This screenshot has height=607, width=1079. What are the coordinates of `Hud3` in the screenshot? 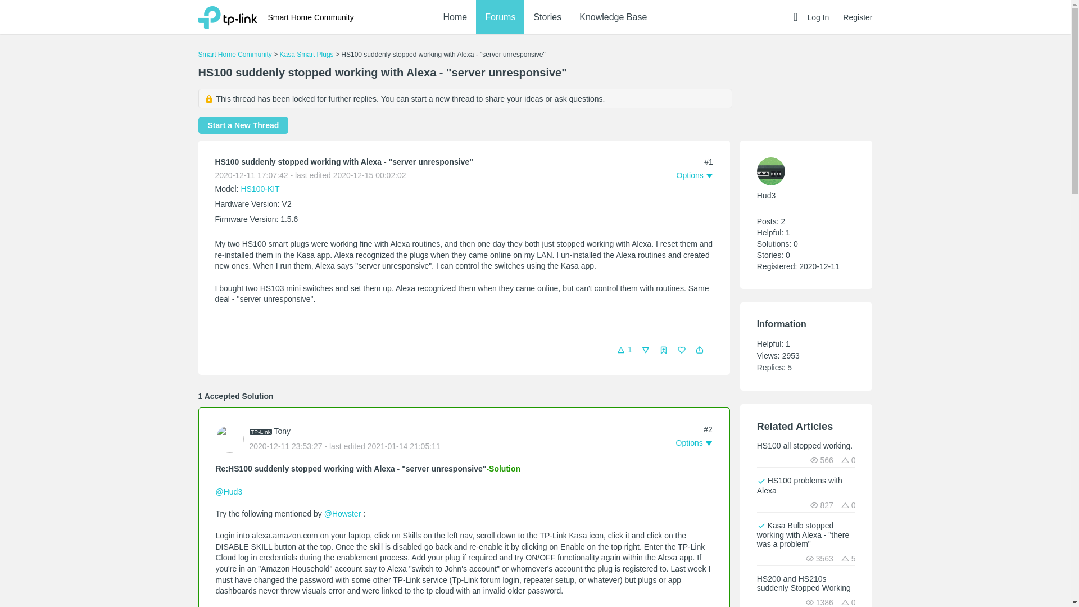 It's located at (767, 196).